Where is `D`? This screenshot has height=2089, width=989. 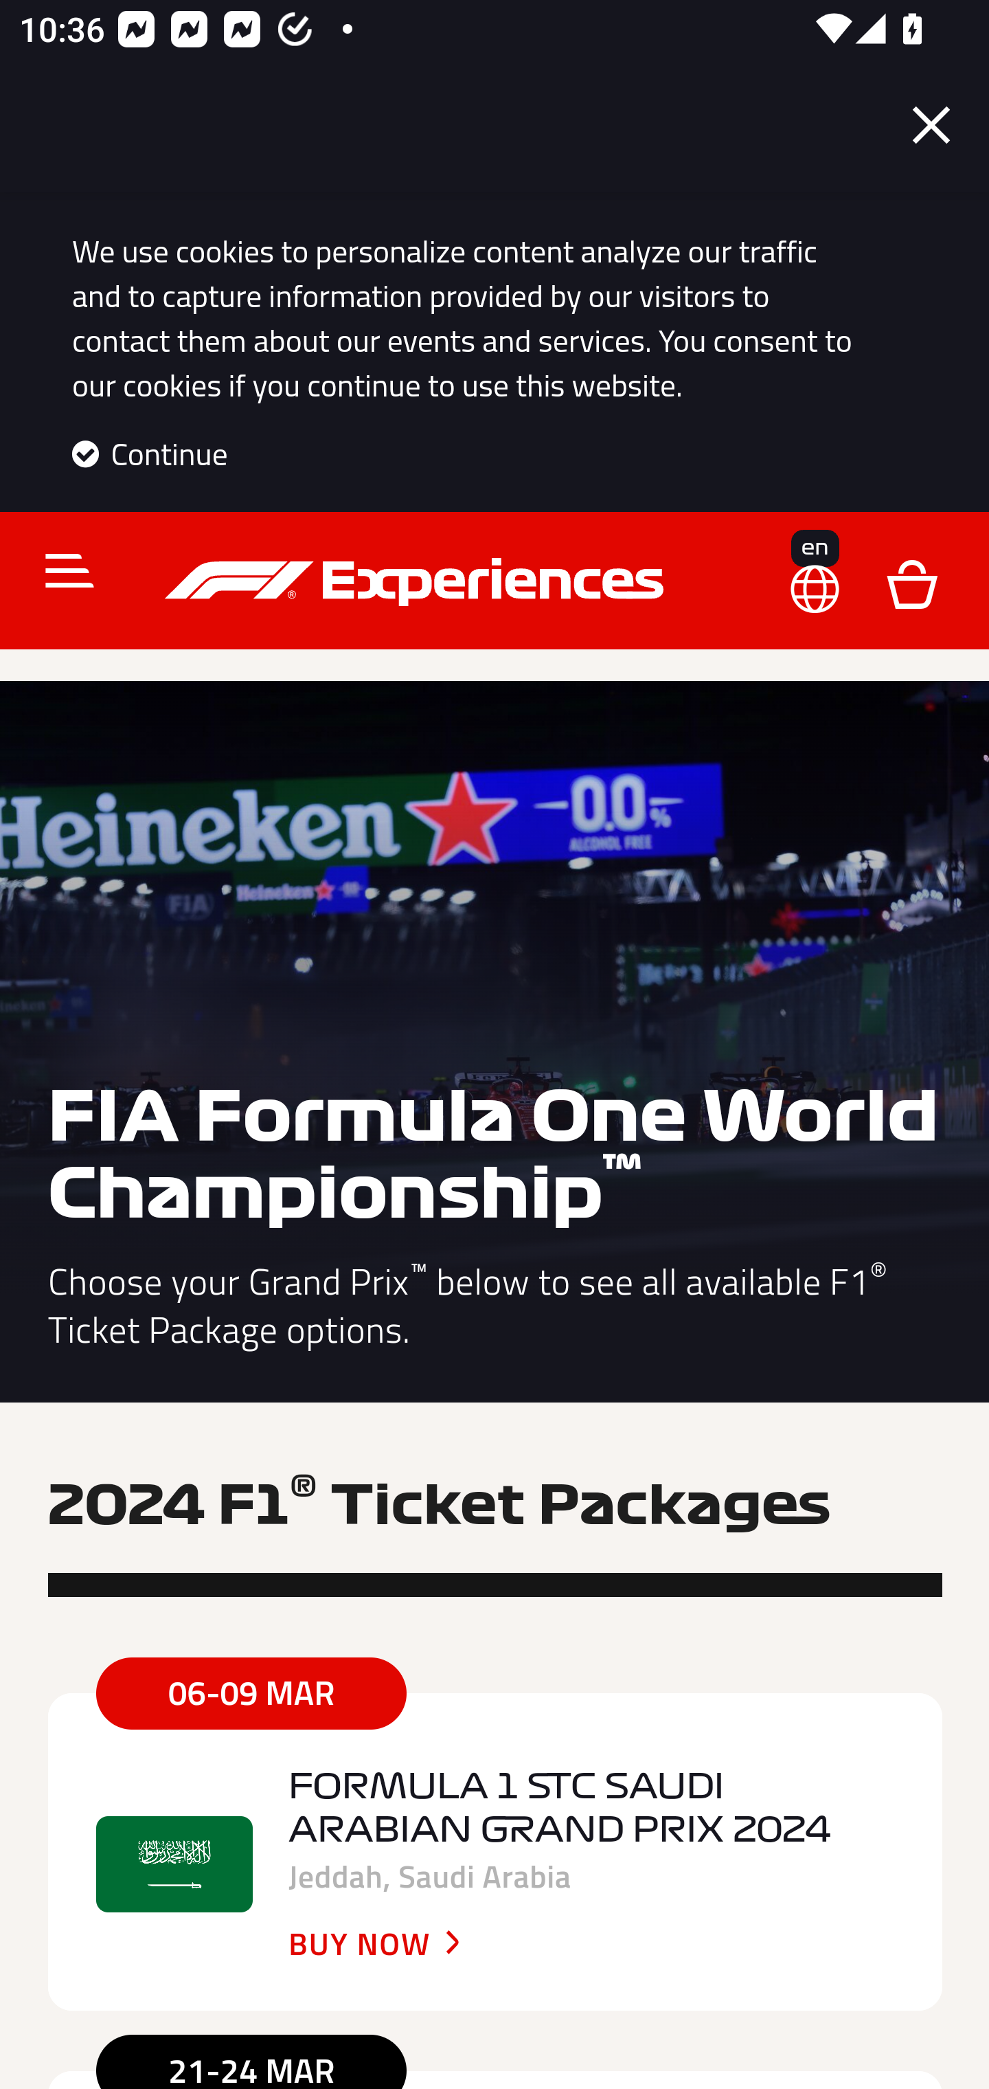
D is located at coordinates (911, 583).